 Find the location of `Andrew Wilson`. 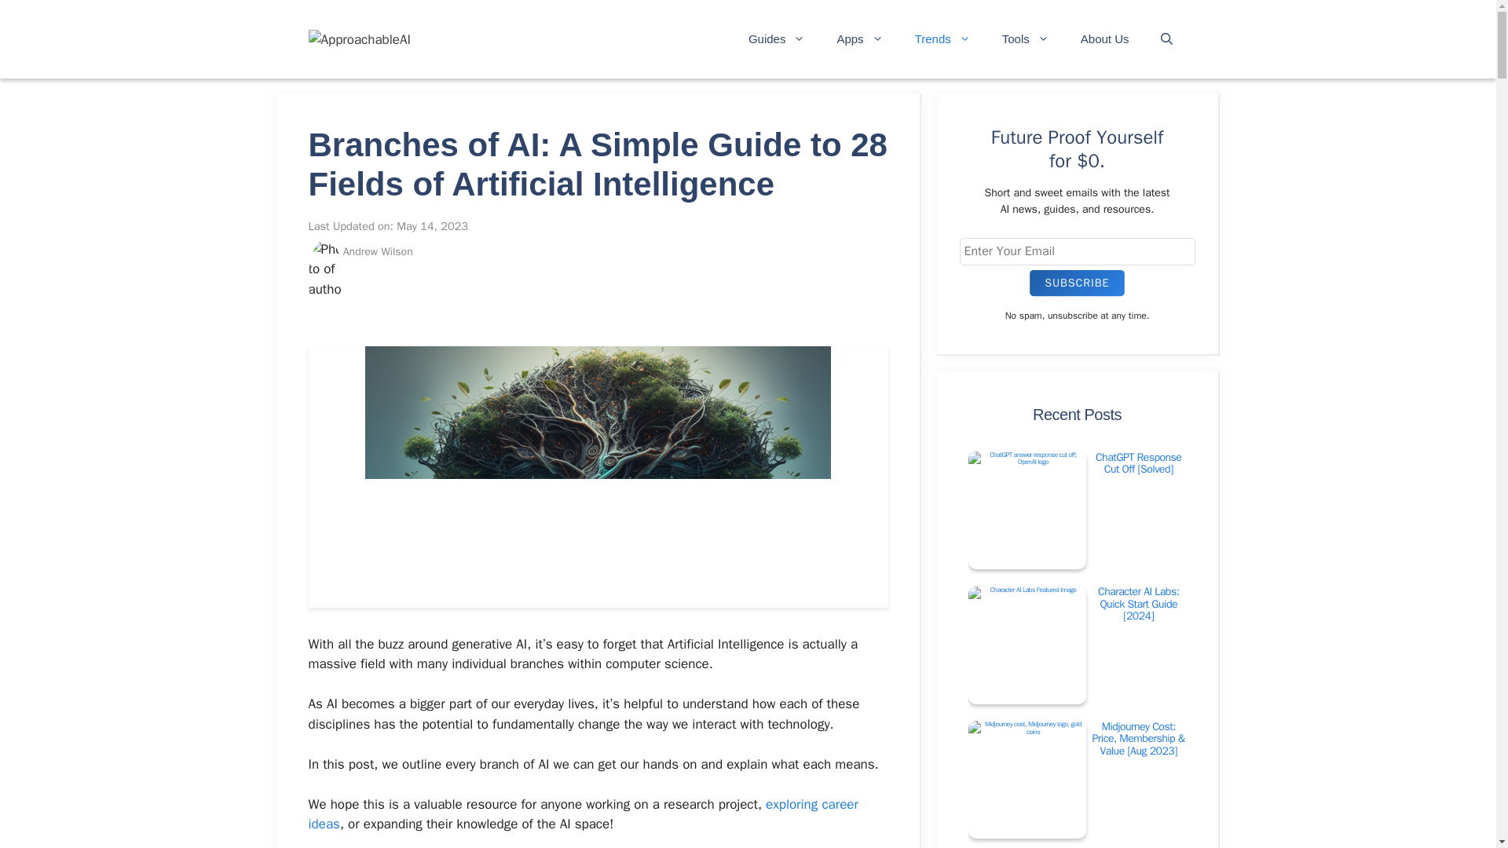

Andrew Wilson is located at coordinates (379, 251).